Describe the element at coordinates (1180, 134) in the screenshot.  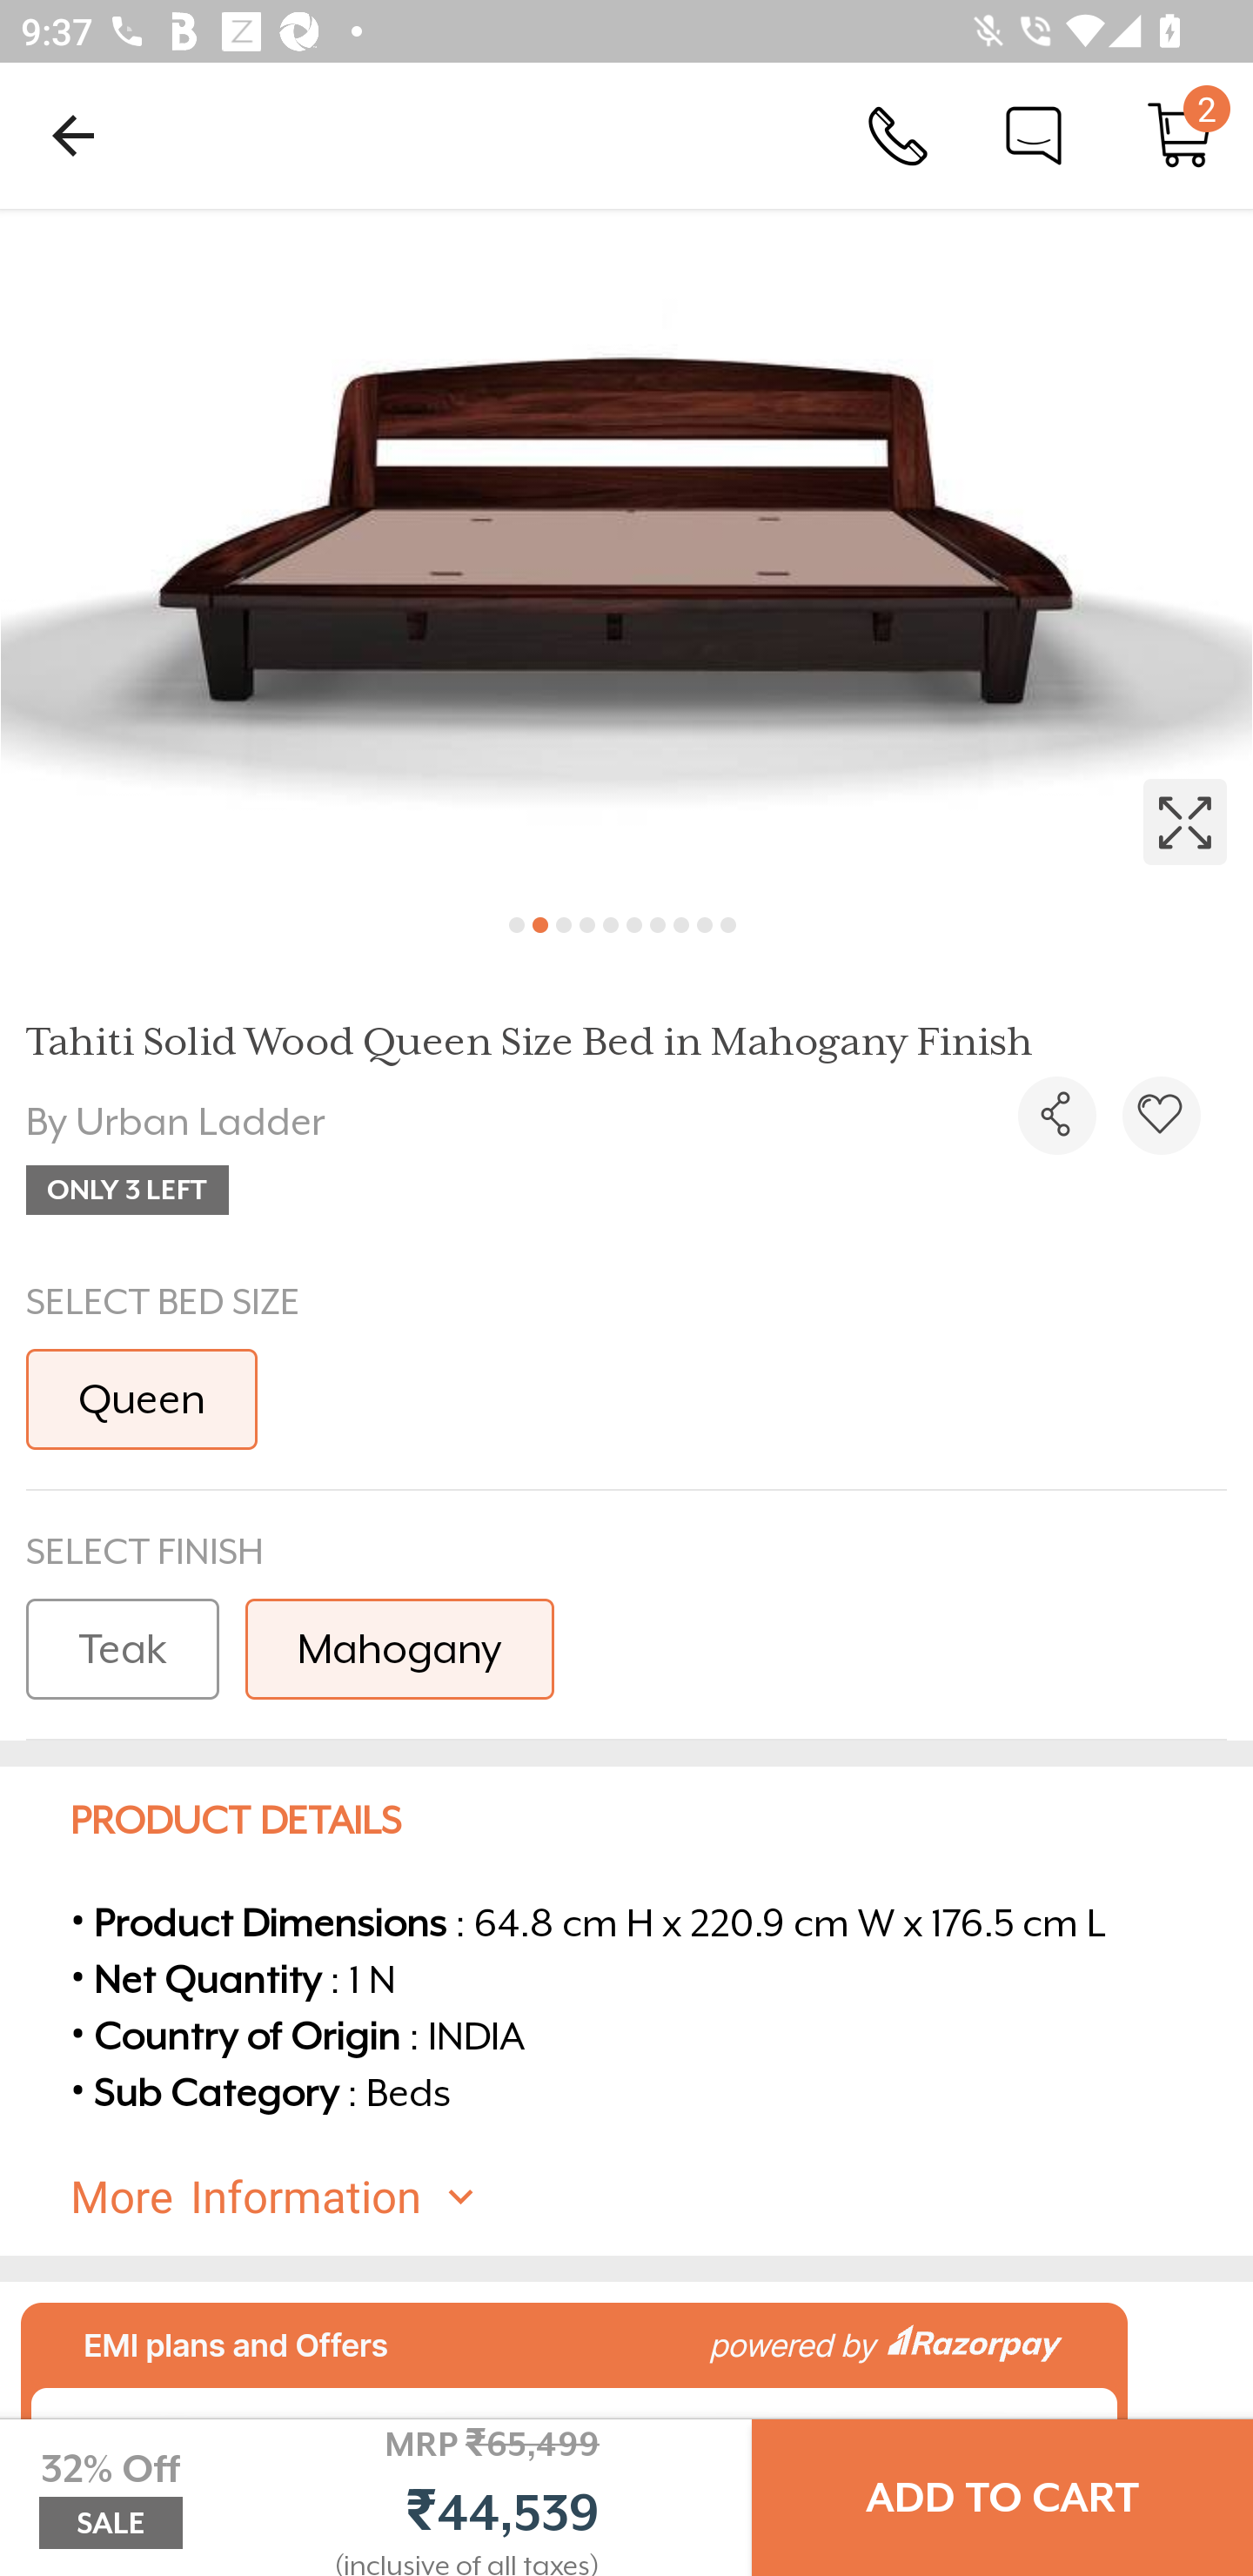
I see `Cart` at that location.